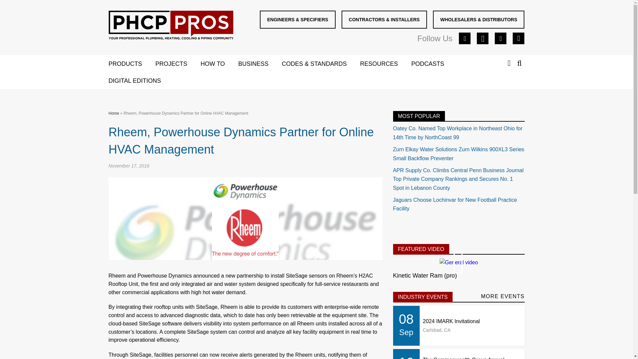 The width and height of the screenshot is (638, 359). What do you see at coordinates (171, 27) in the screenshot?
I see `logo` at bounding box center [171, 27].